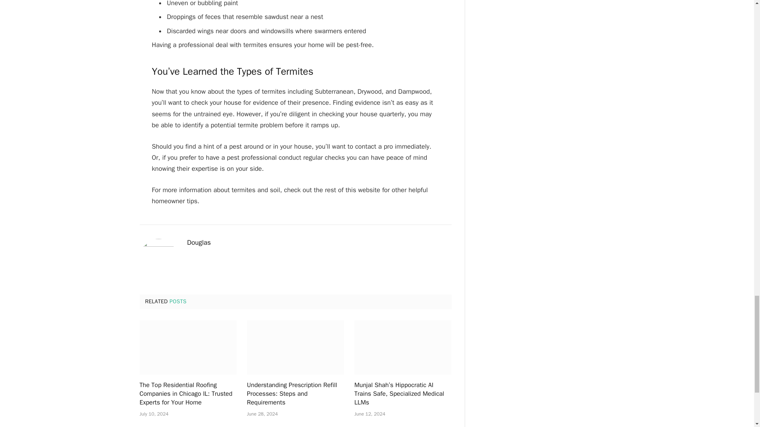  I want to click on Posts by Douglas, so click(199, 243).